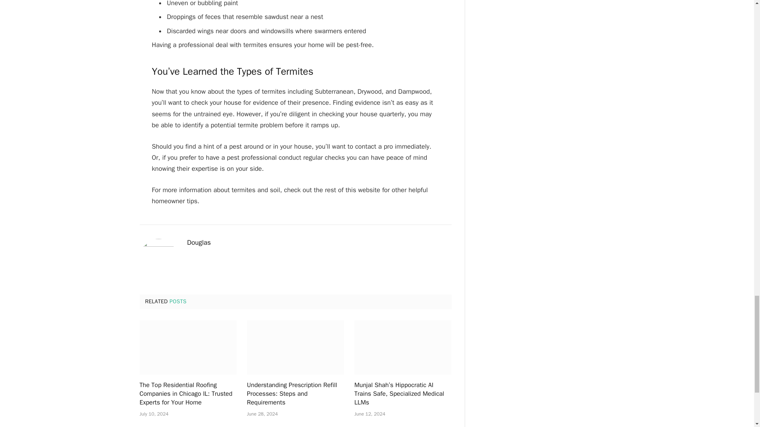  I want to click on Posts by Douglas, so click(199, 243).